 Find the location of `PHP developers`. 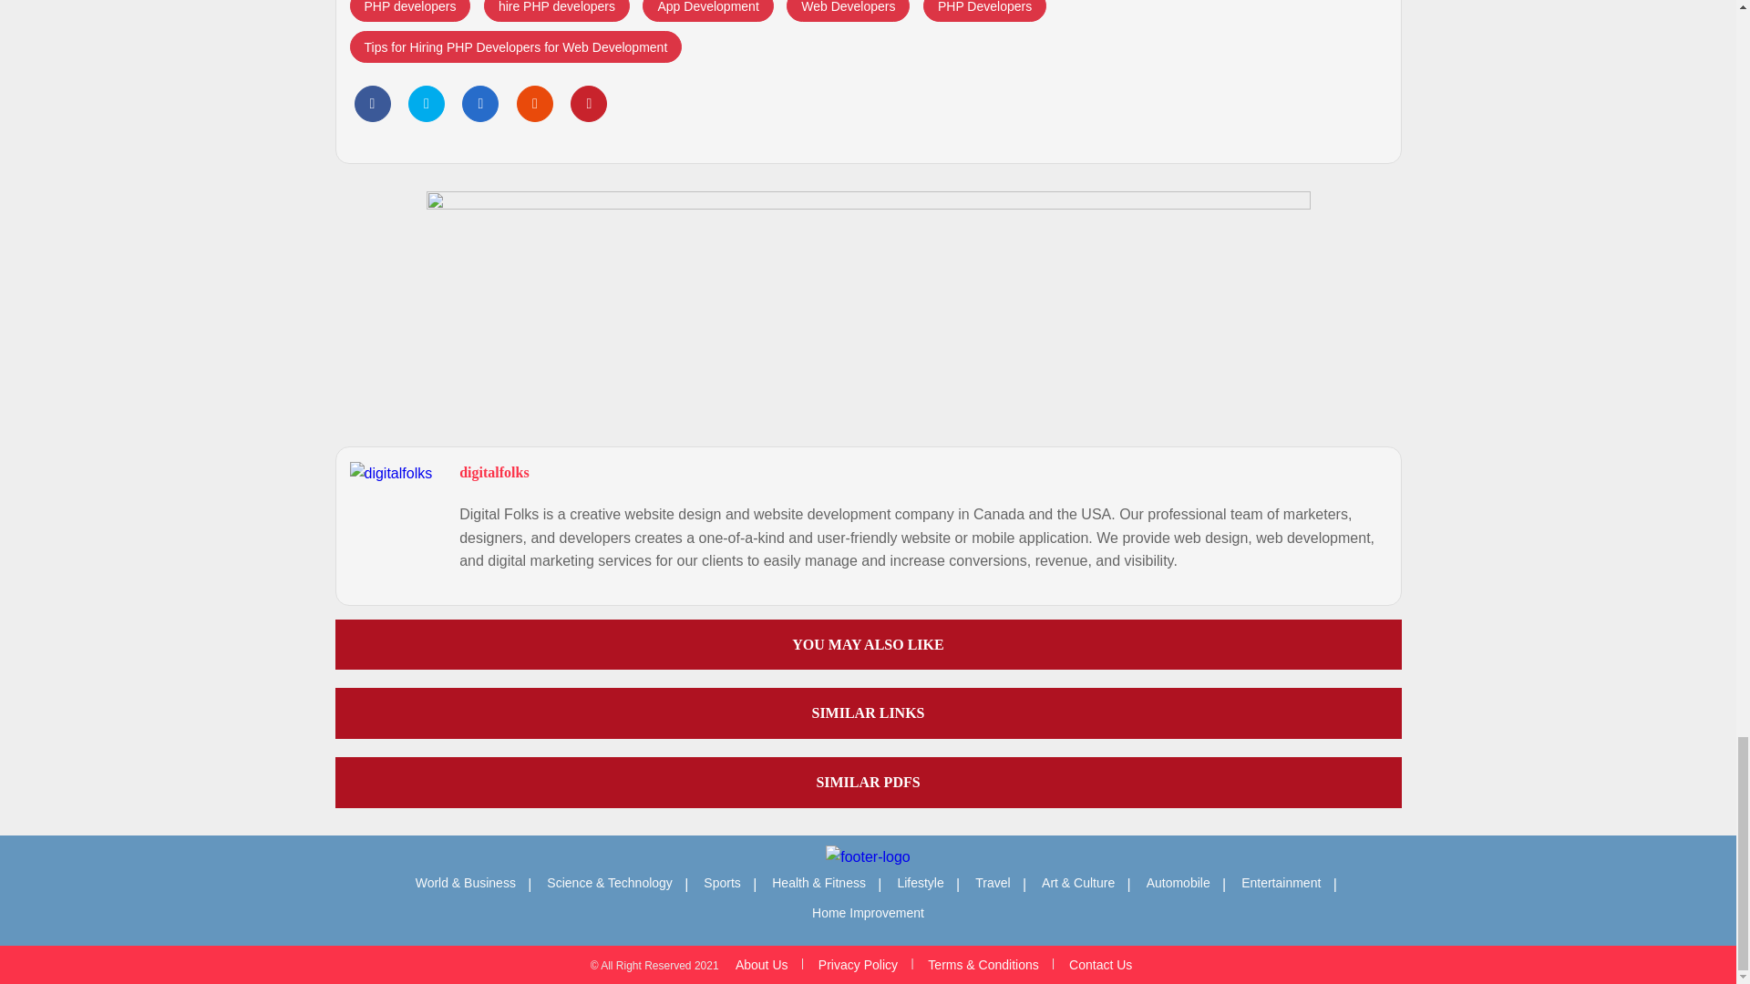

PHP developers is located at coordinates (410, 11).